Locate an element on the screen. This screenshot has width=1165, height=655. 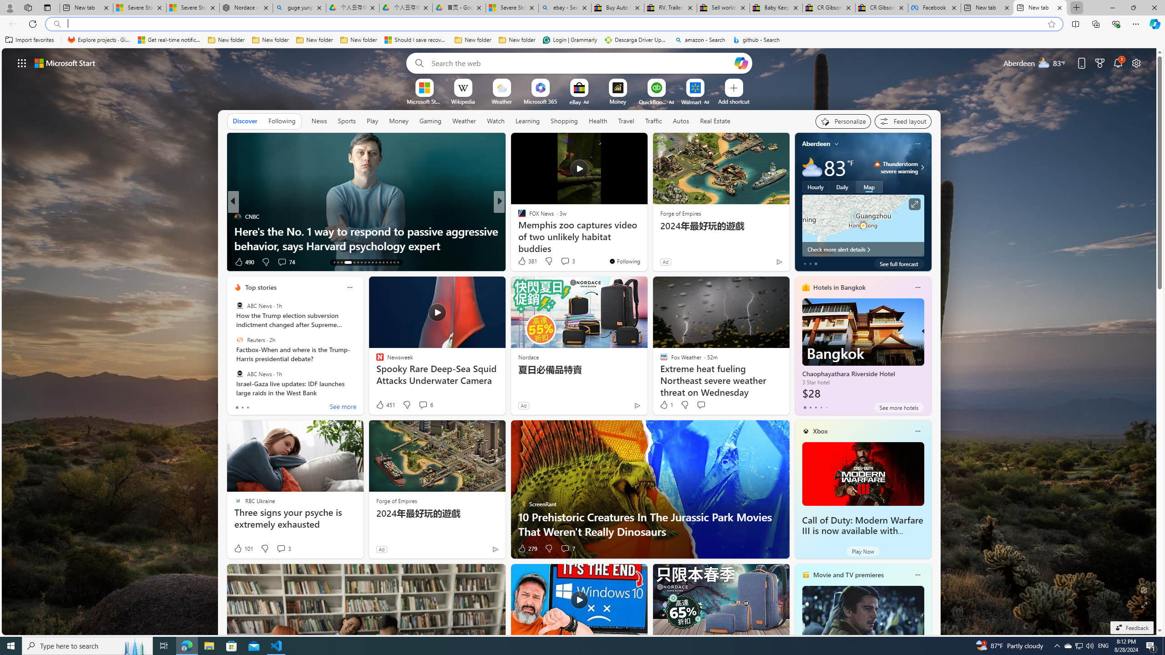
honeymallow is located at coordinates (517, 231).